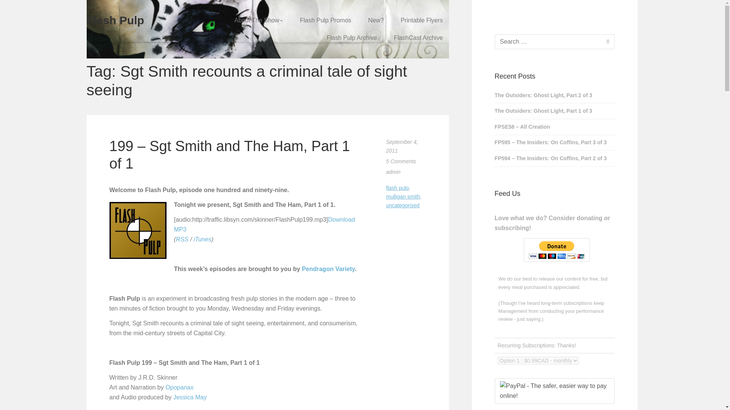  What do you see at coordinates (608, 41) in the screenshot?
I see `Search` at bounding box center [608, 41].